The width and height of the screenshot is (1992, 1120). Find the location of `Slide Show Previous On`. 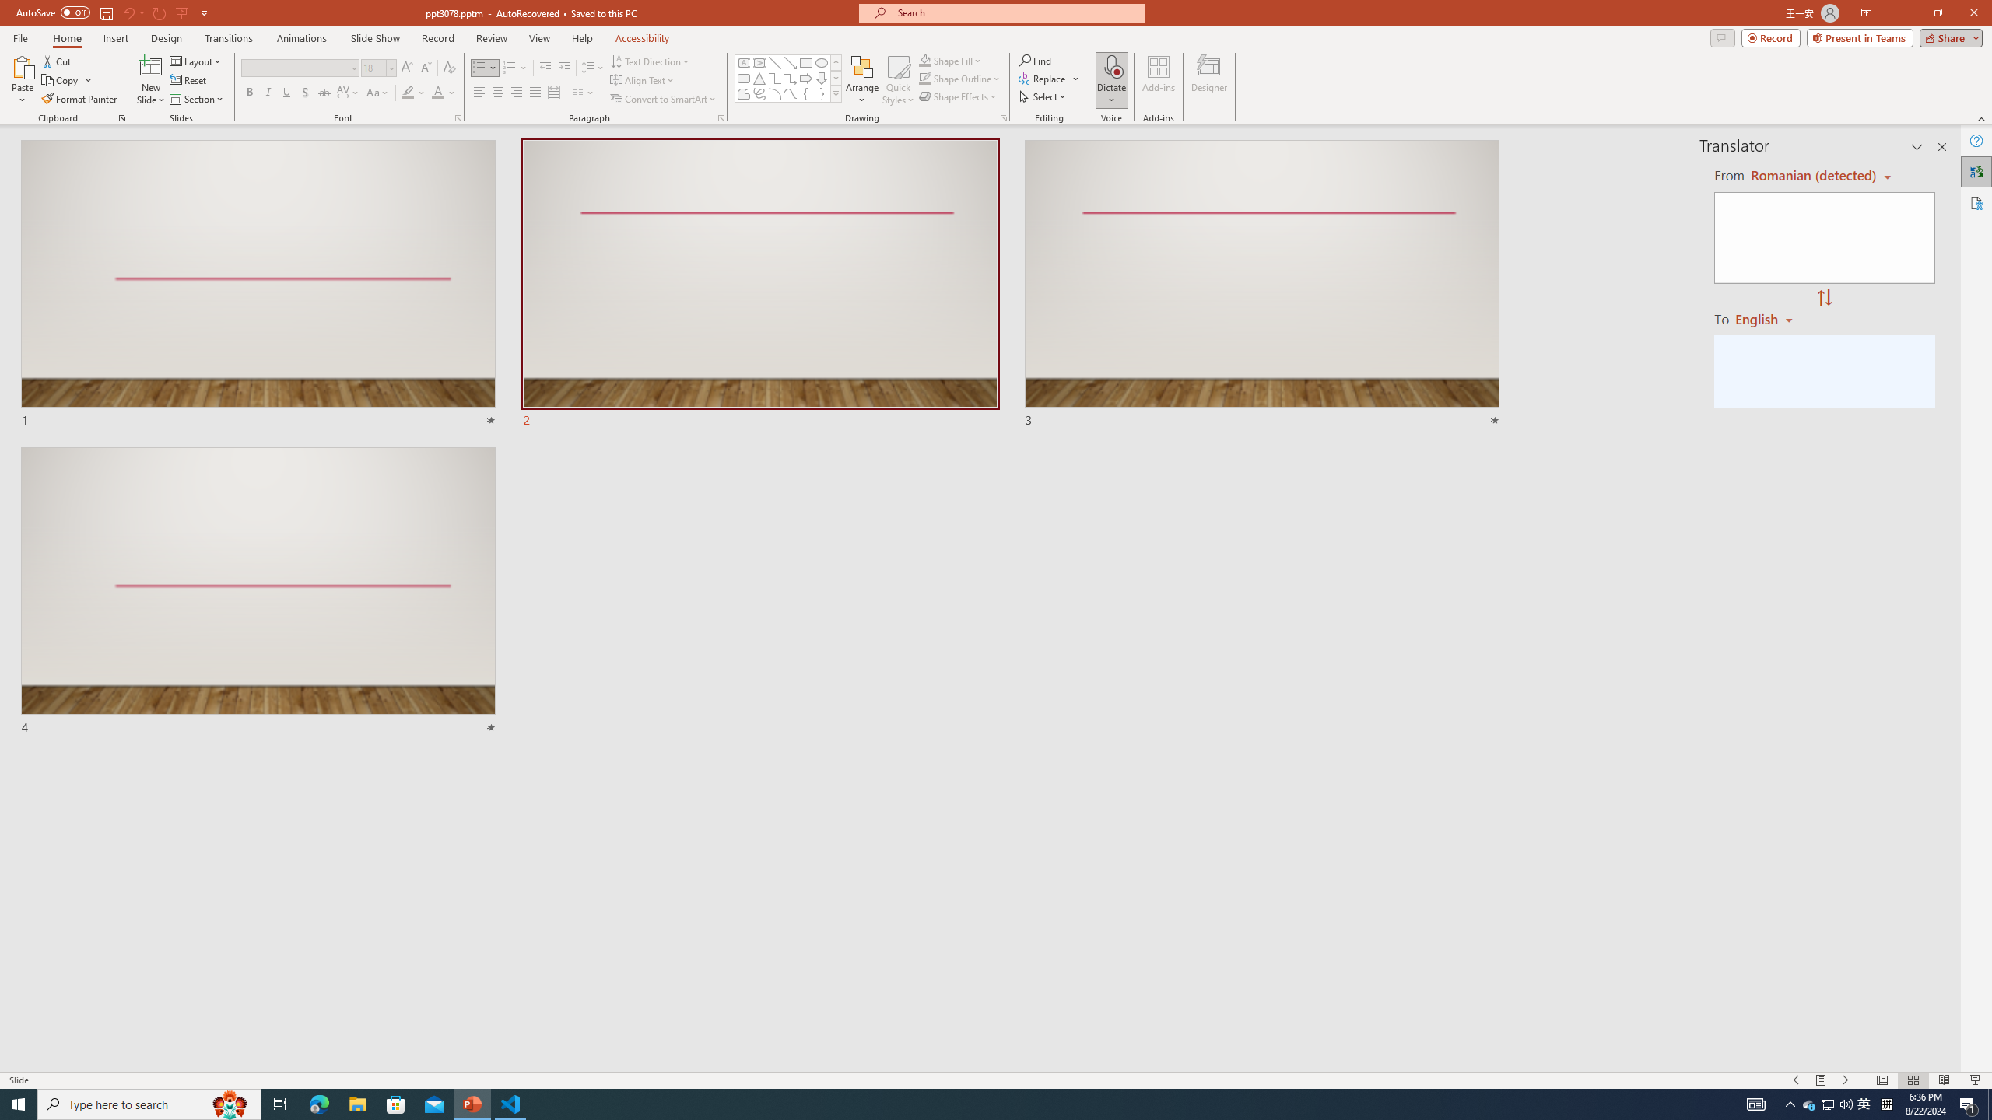

Slide Show Previous On is located at coordinates (1796, 1080).